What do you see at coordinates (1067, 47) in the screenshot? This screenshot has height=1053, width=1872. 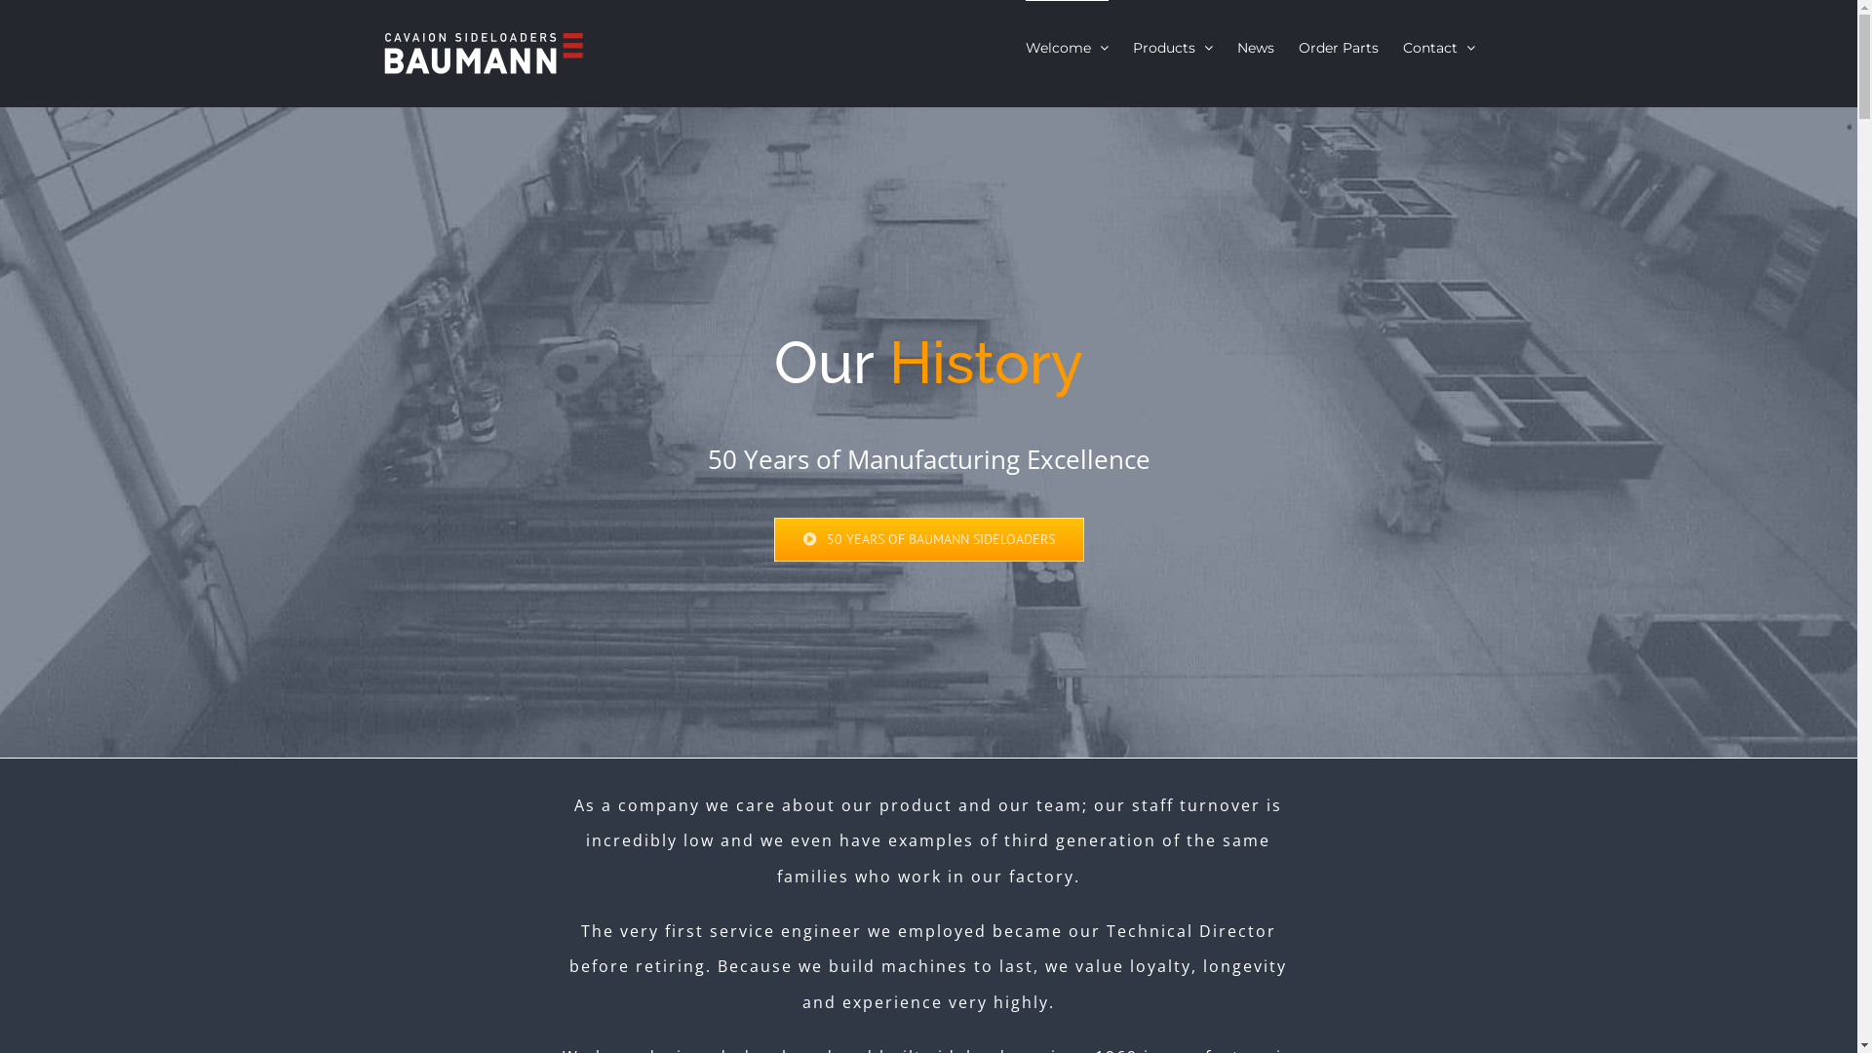 I see `Welcome` at bounding box center [1067, 47].